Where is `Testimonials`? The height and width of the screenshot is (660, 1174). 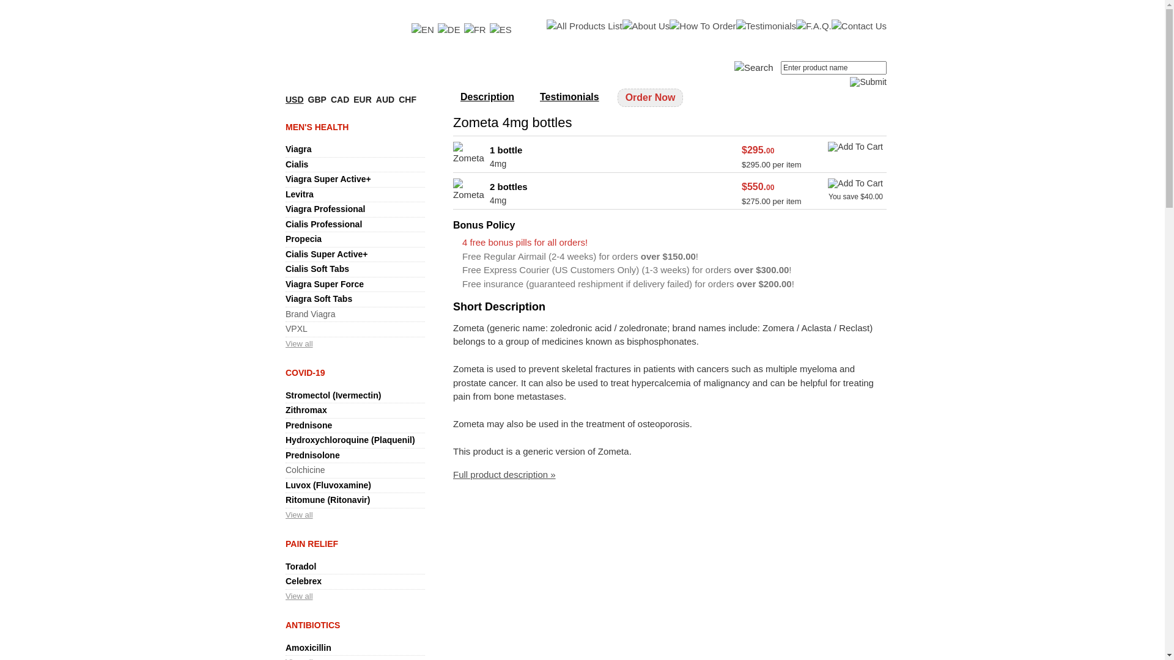 Testimonials is located at coordinates (569, 97).